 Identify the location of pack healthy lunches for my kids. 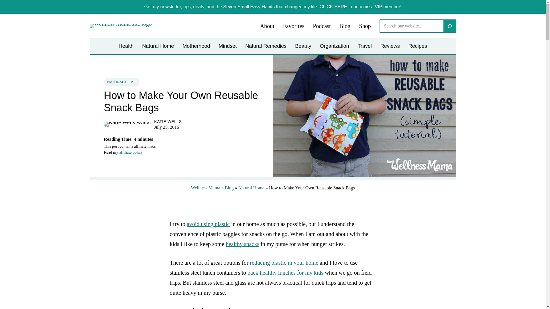
(285, 272).